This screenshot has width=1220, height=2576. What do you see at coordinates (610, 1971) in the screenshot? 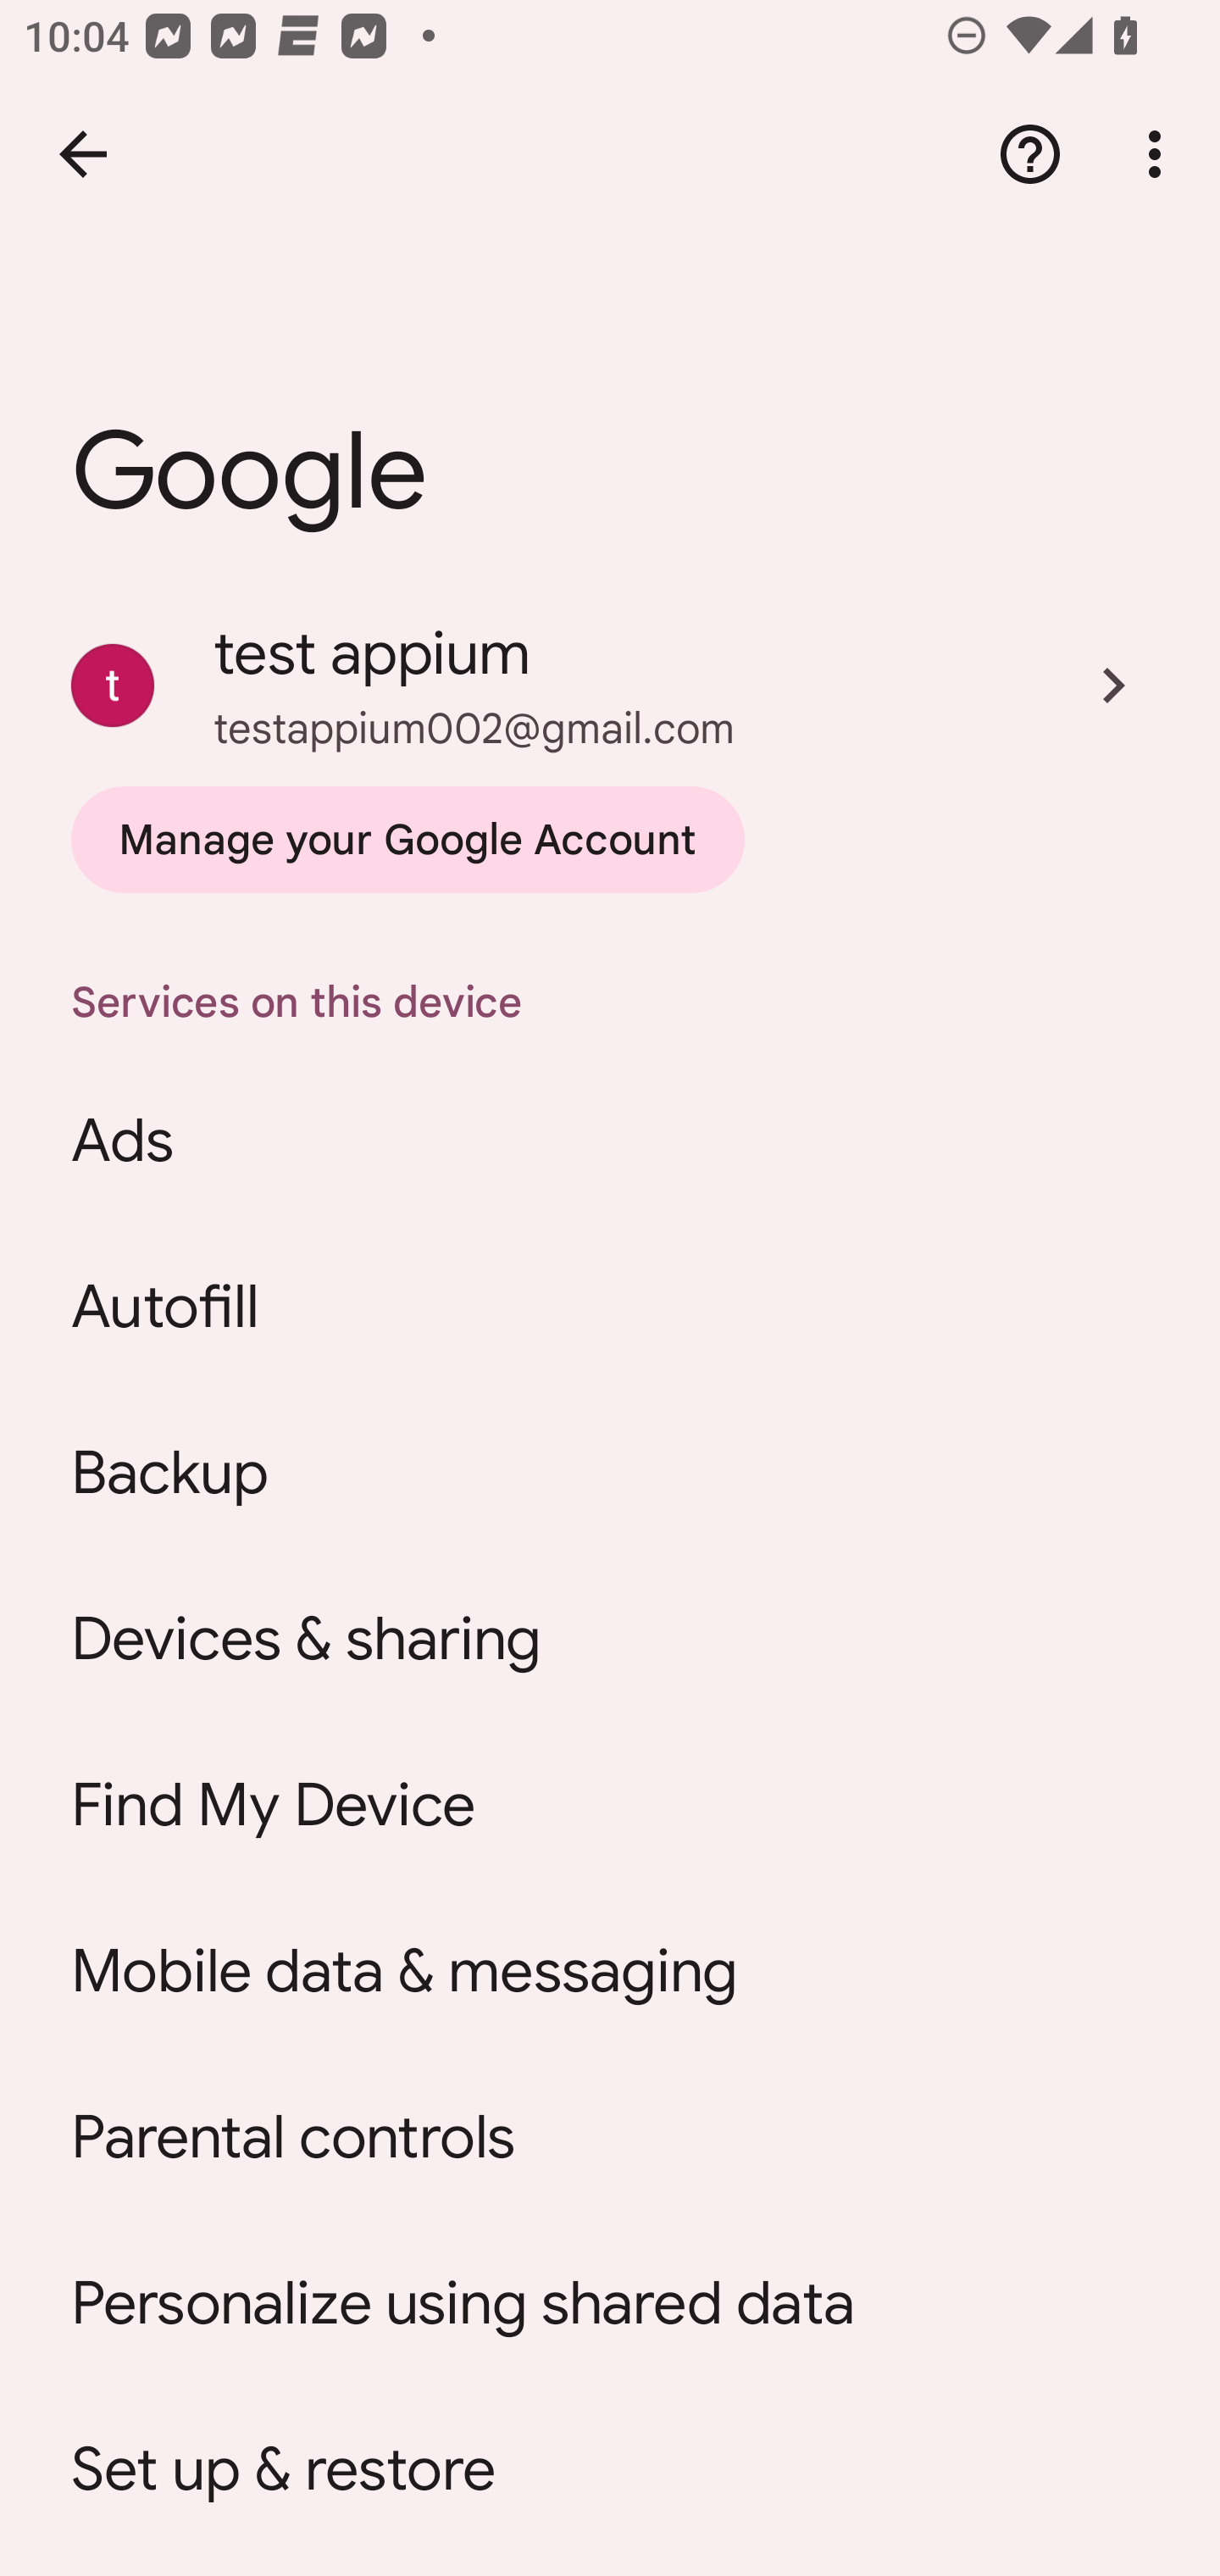
I see `Mobile data & messaging` at bounding box center [610, 1971].